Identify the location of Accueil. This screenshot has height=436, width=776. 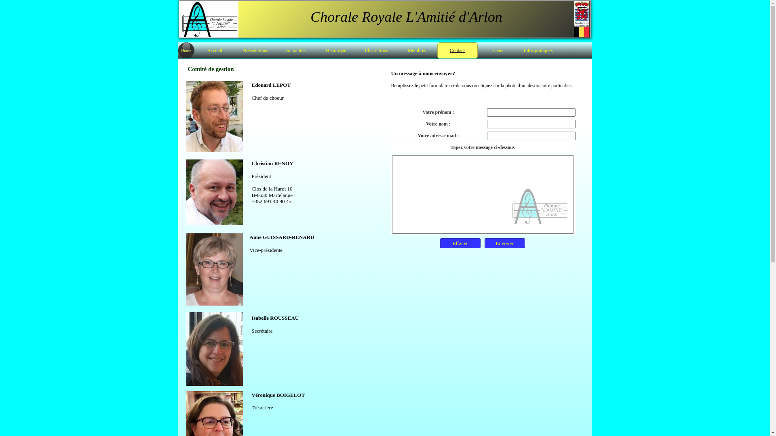
(215, 50).